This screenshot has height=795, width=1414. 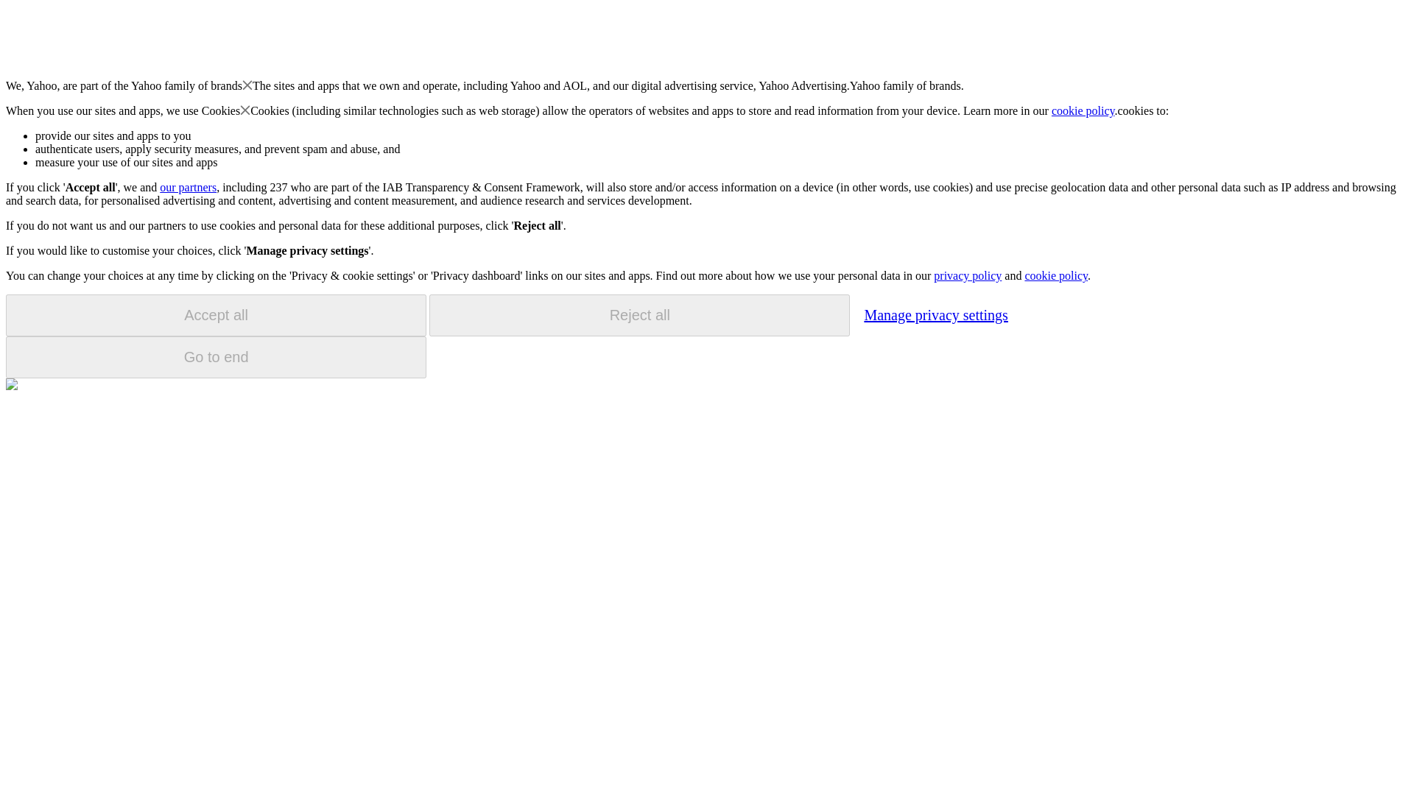 I want to click on privacy policy, so click(x=967, y=275).